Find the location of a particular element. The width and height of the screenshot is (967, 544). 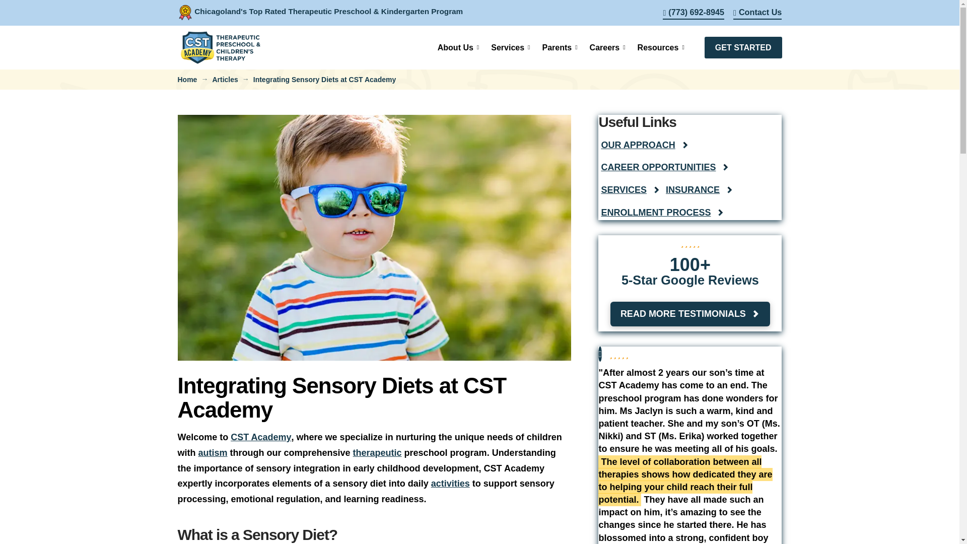

Parents is located at coordinates (559, 47).